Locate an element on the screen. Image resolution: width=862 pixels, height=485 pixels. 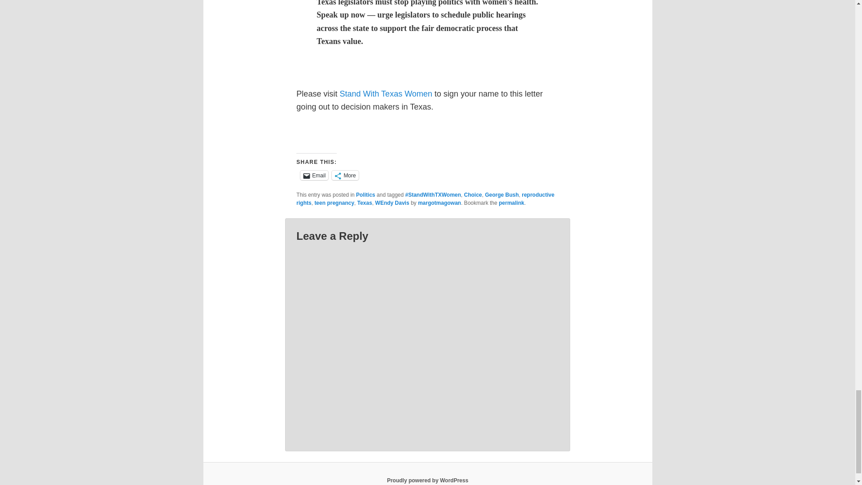
reproductive rights is located at coordinates (425, 198).